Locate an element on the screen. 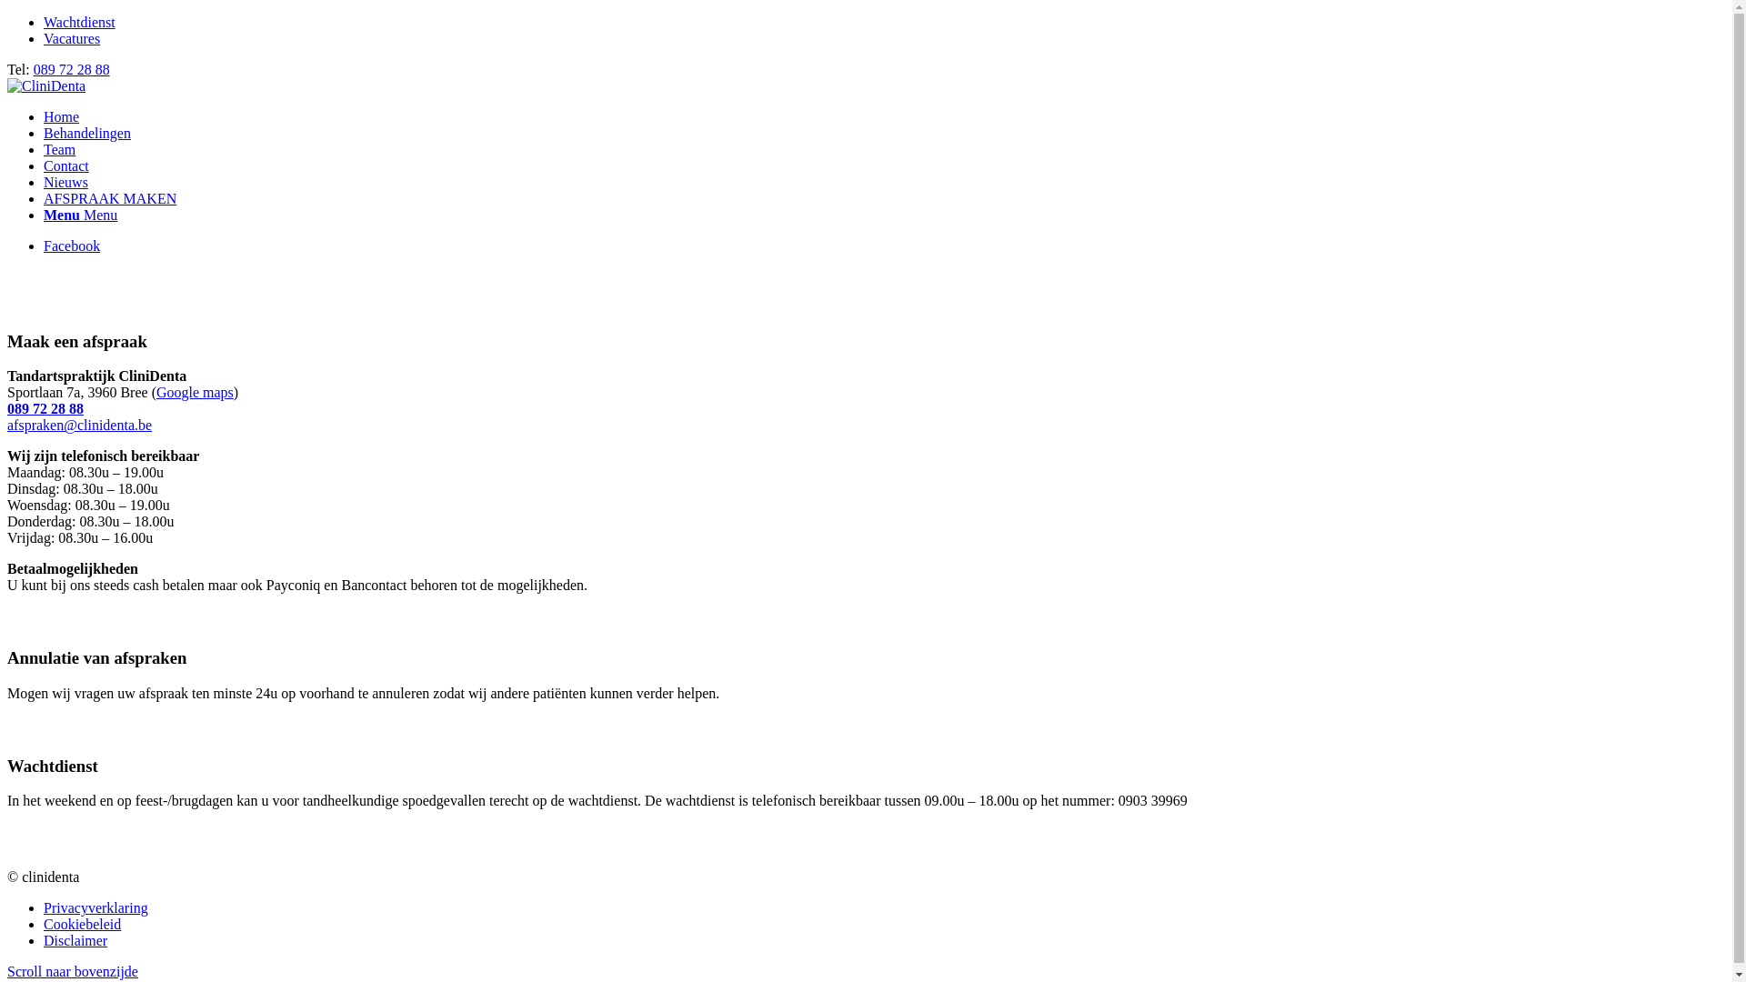 This screenshot has width=1746, height=982. 089 72 28 88 is located at coordinates (45, 409).